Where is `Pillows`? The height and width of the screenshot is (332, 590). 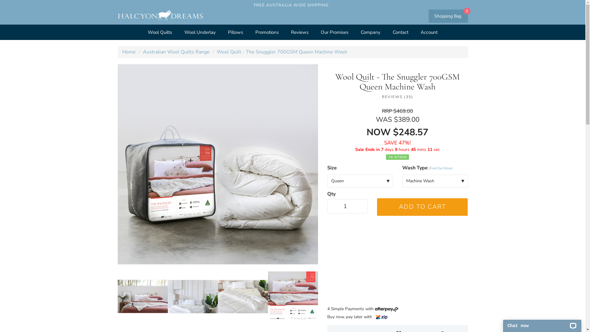 Pillows is located at coordinates (235, 32).